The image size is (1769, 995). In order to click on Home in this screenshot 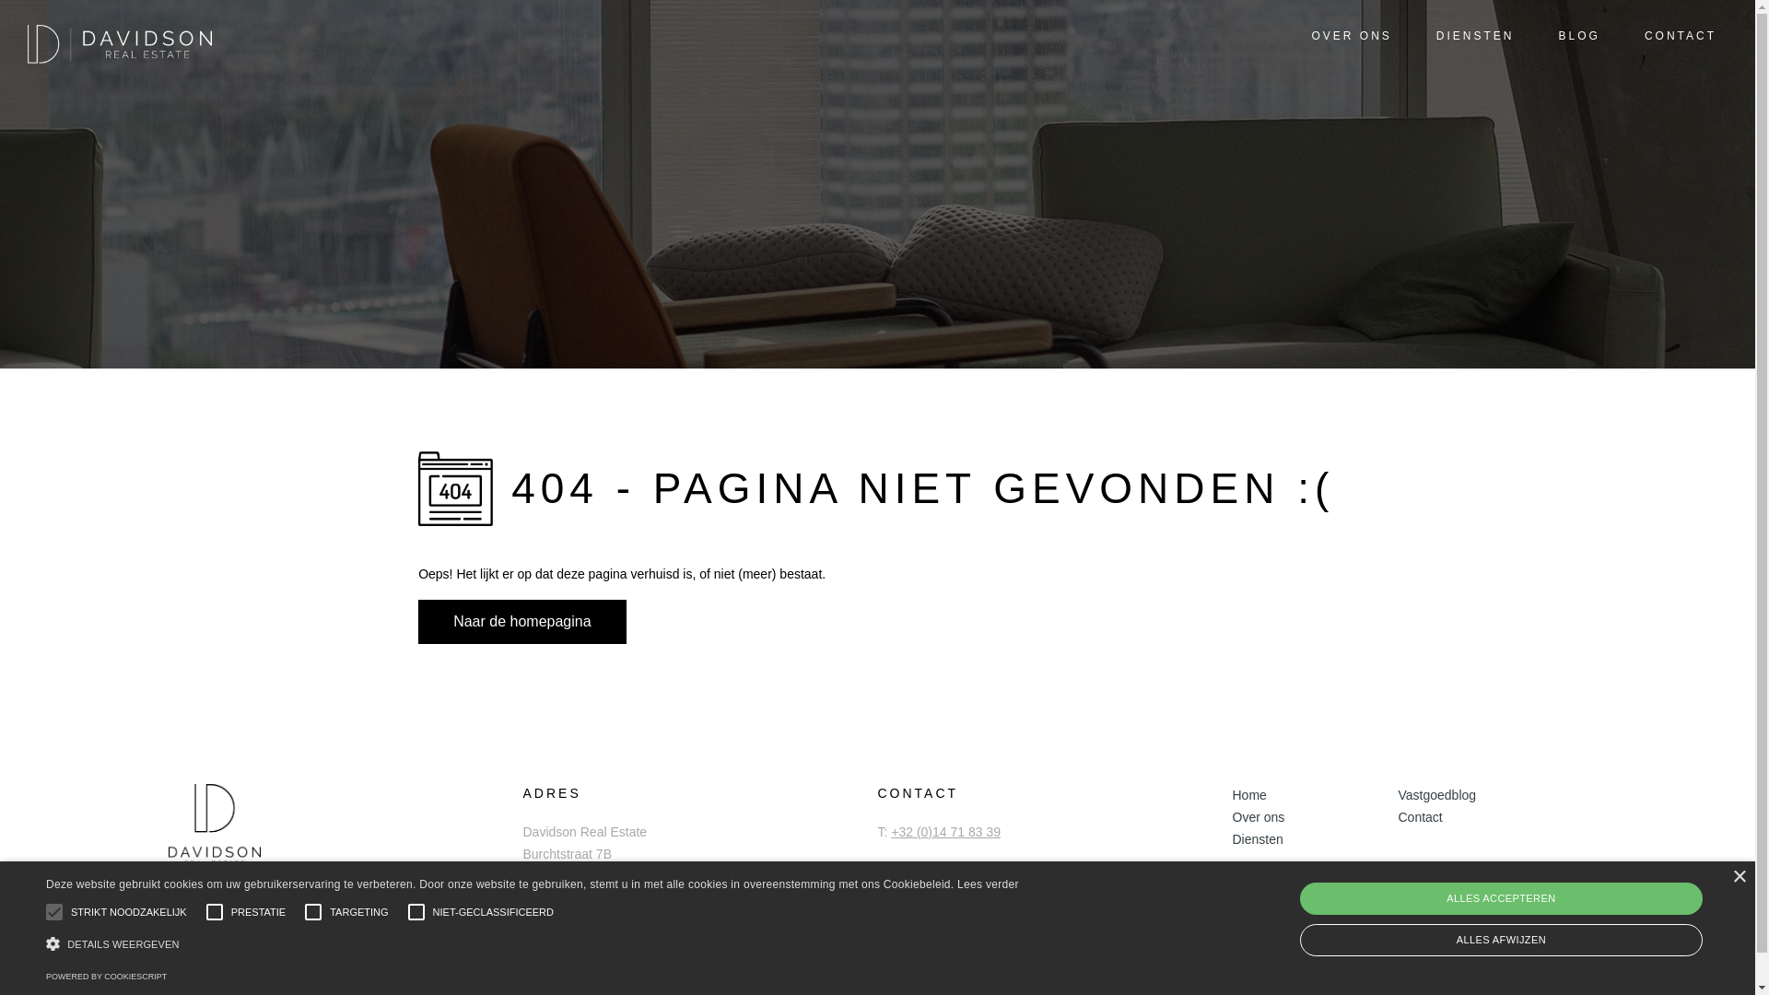, I will do `click(1316, 795)`.